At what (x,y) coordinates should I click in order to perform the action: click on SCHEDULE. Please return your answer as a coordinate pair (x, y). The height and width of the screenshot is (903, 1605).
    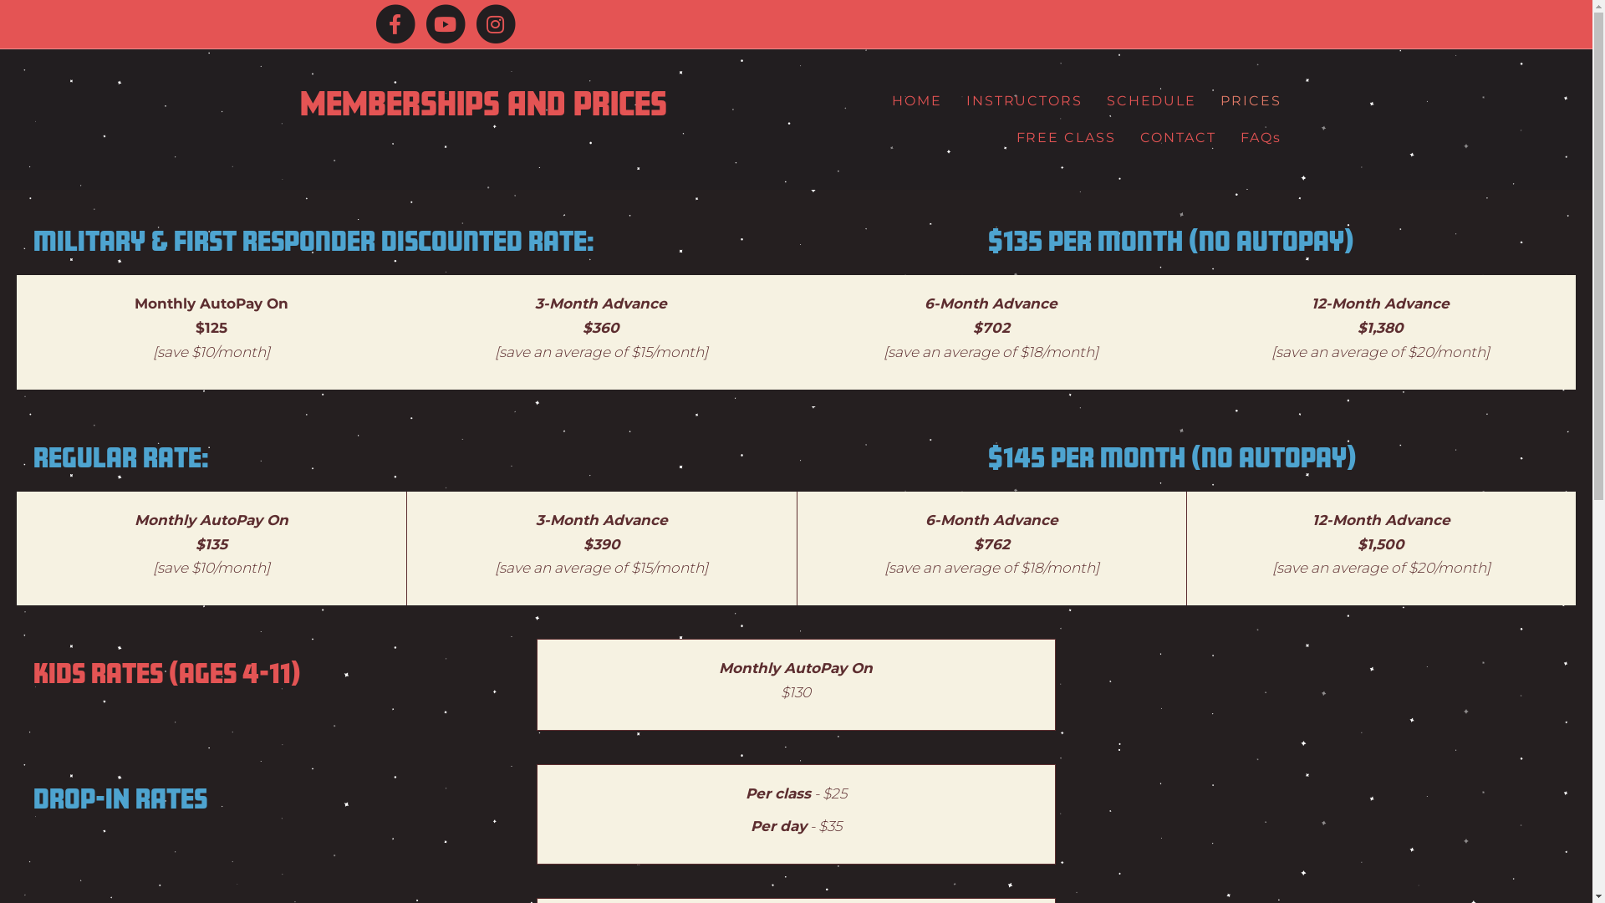
    Looking at the image, I should click on (1152, 101).